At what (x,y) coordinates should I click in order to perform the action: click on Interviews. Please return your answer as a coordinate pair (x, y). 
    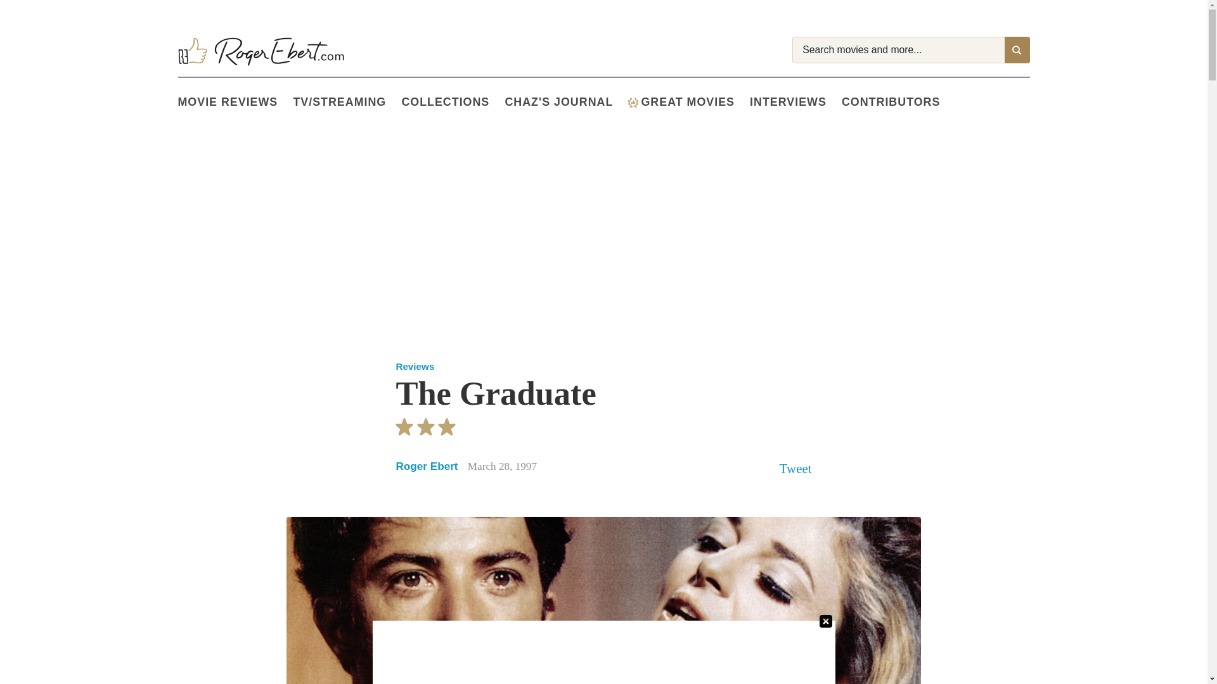
    Looking at the image, I should click on (795, 103).